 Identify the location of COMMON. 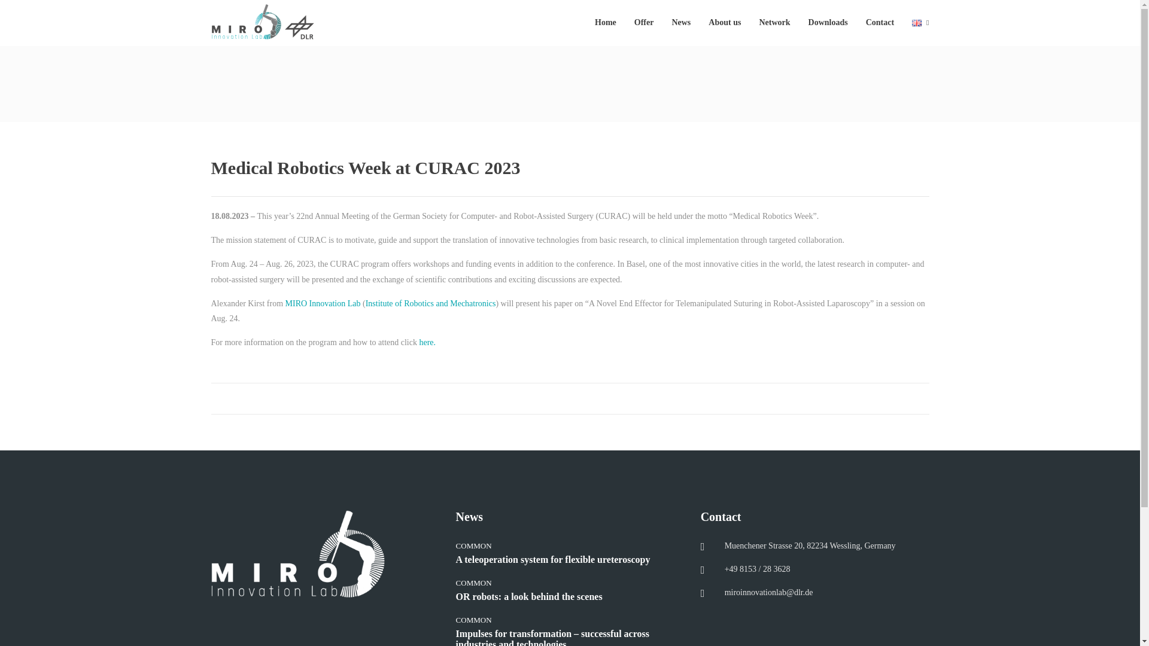
(474, 620).